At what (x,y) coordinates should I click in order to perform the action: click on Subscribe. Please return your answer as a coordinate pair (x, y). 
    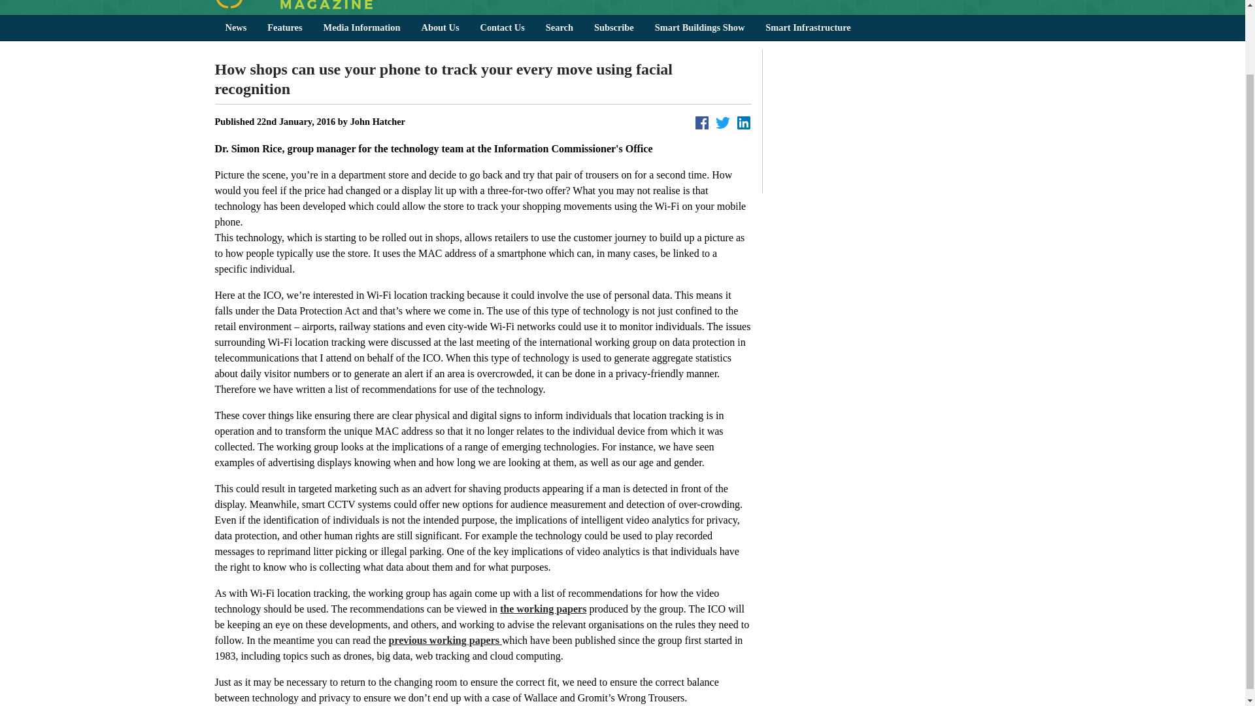
    Looking at the image, I should click on (614, 27).